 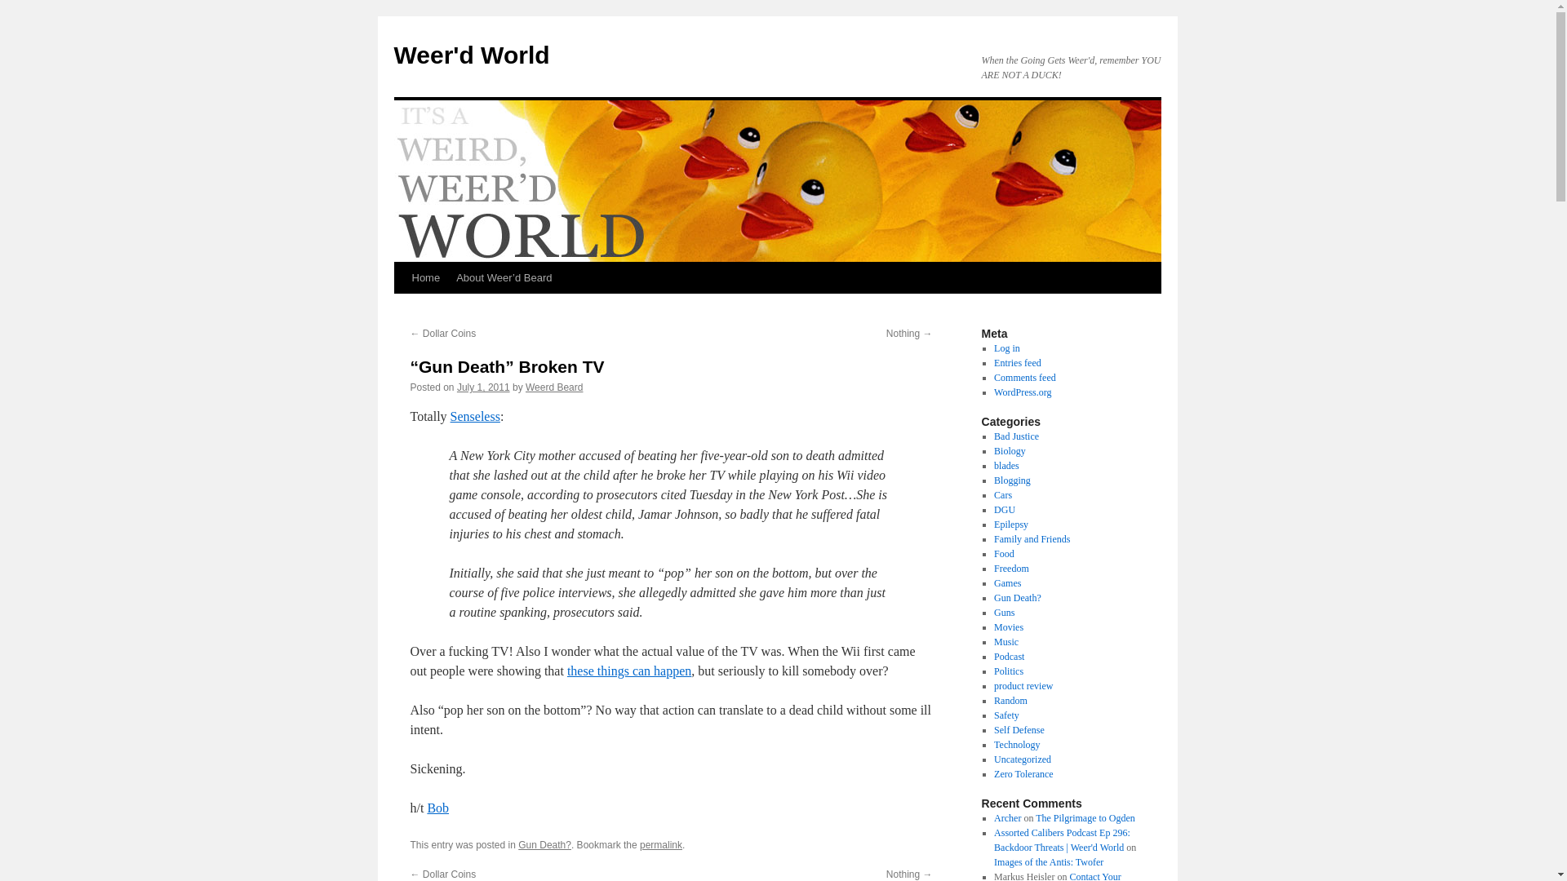 What do you see at coordinates (1004, 509) in the screenshot?
I see `DGU` at bounding box center [1004, 509].